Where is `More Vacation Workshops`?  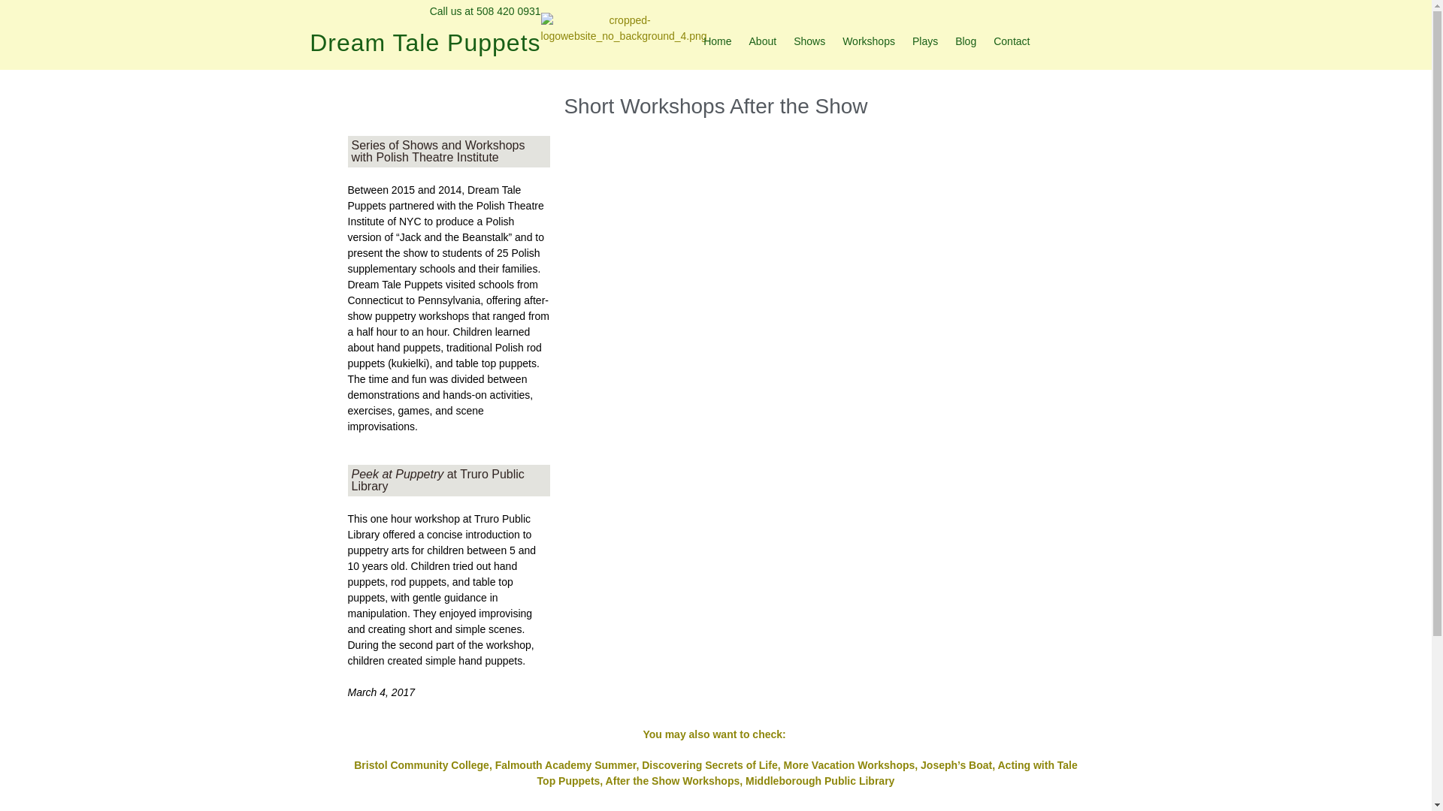
More Vacation Workshops is located at coordinates (849, 764).